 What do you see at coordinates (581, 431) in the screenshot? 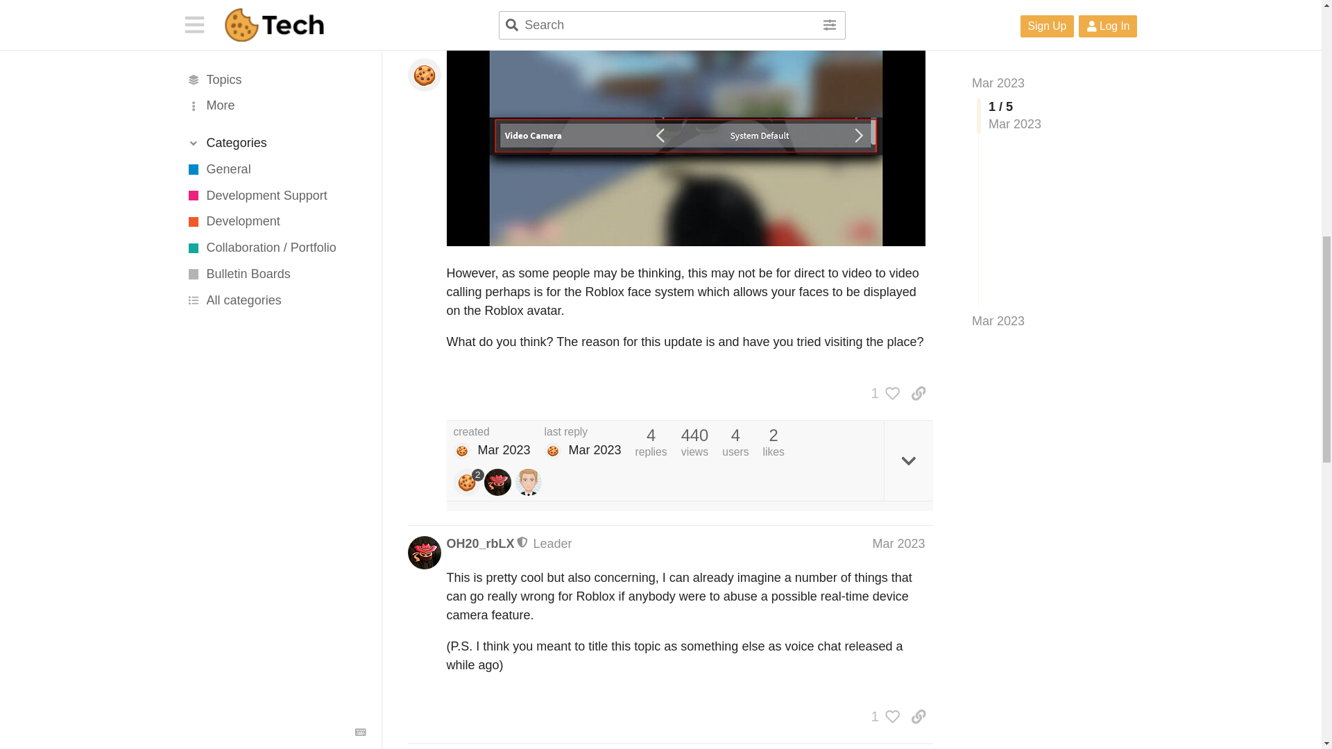
I see `last reply` at bounding box center [581, 431].